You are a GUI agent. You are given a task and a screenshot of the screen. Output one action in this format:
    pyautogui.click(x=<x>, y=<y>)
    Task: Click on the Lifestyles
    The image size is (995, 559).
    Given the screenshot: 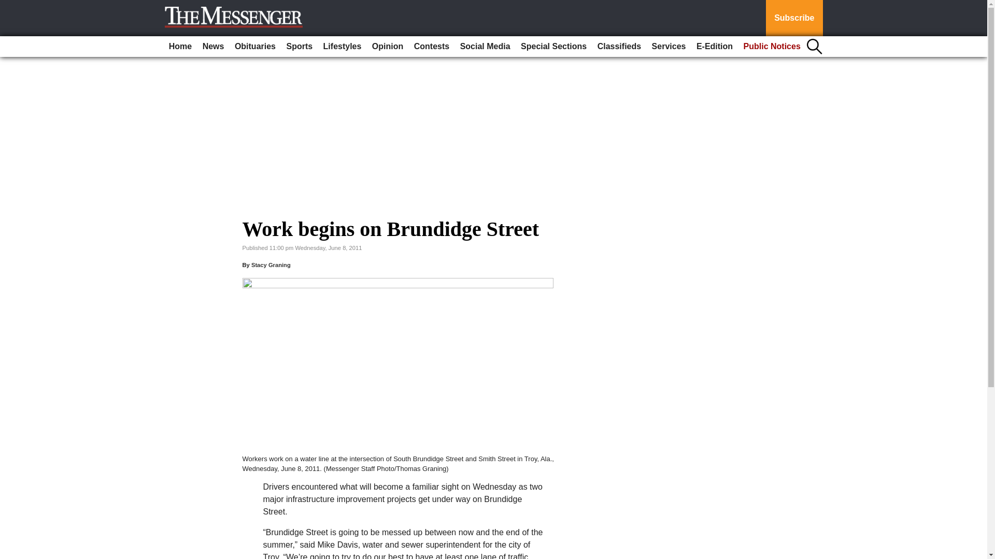 What is the action you would take?
    pyautogui.click(x=343, y=47)
    